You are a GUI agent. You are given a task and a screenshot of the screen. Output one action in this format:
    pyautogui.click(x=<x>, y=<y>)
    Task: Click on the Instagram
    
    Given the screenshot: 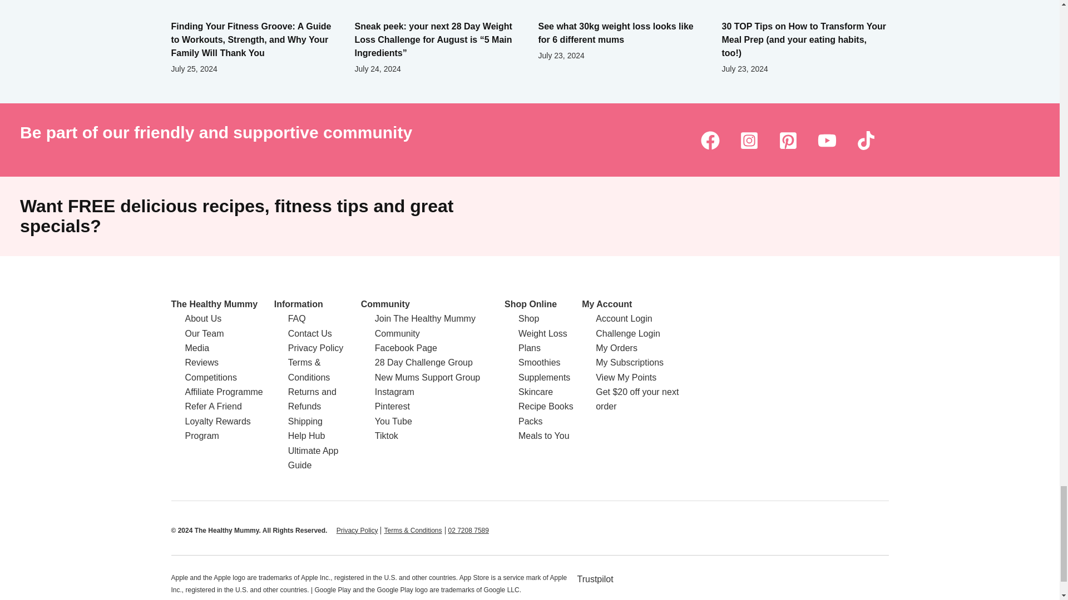 What is the action you would take?
    pyautogui.click(x=749, y=140)
    